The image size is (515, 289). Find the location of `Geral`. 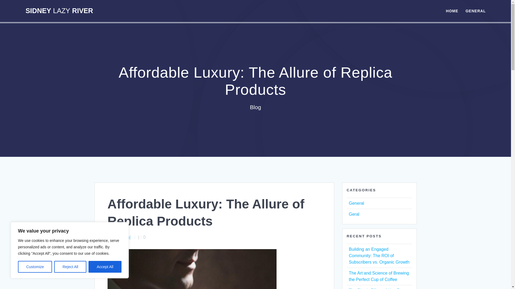

Geral is located at coordinates (354, 214).